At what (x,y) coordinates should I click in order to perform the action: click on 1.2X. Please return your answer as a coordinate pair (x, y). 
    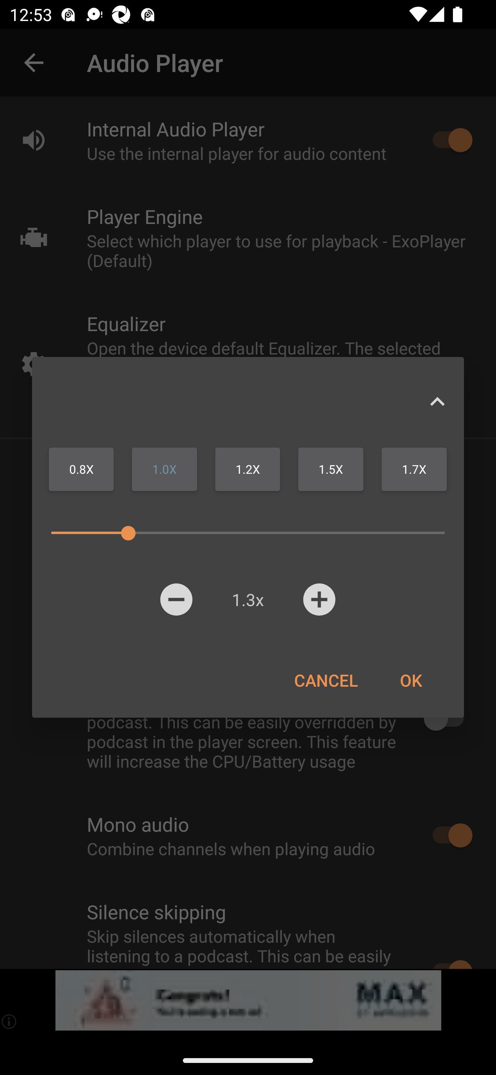
    Looking at the image, I should click on (247, 469).